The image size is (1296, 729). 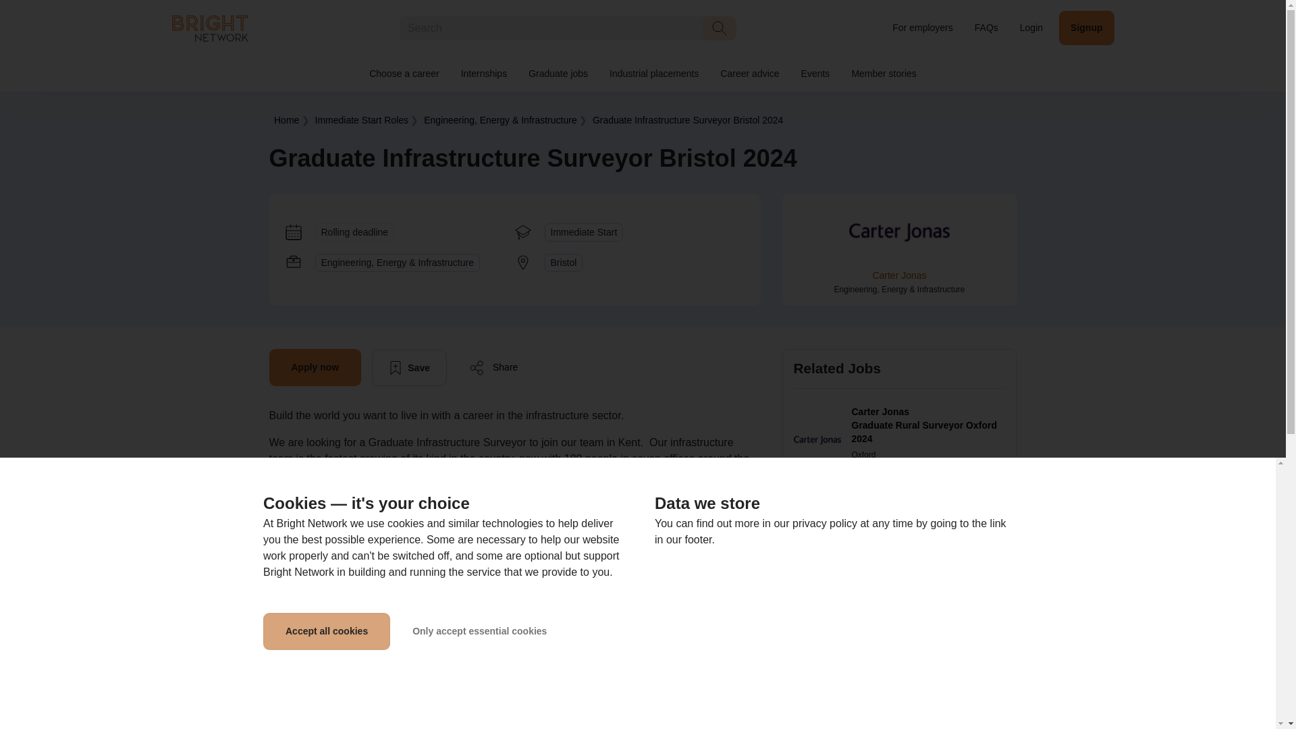 What do you see at coordinates (815, 74) in the screenshot?
I see `Events` at bounding box center [815, 74].